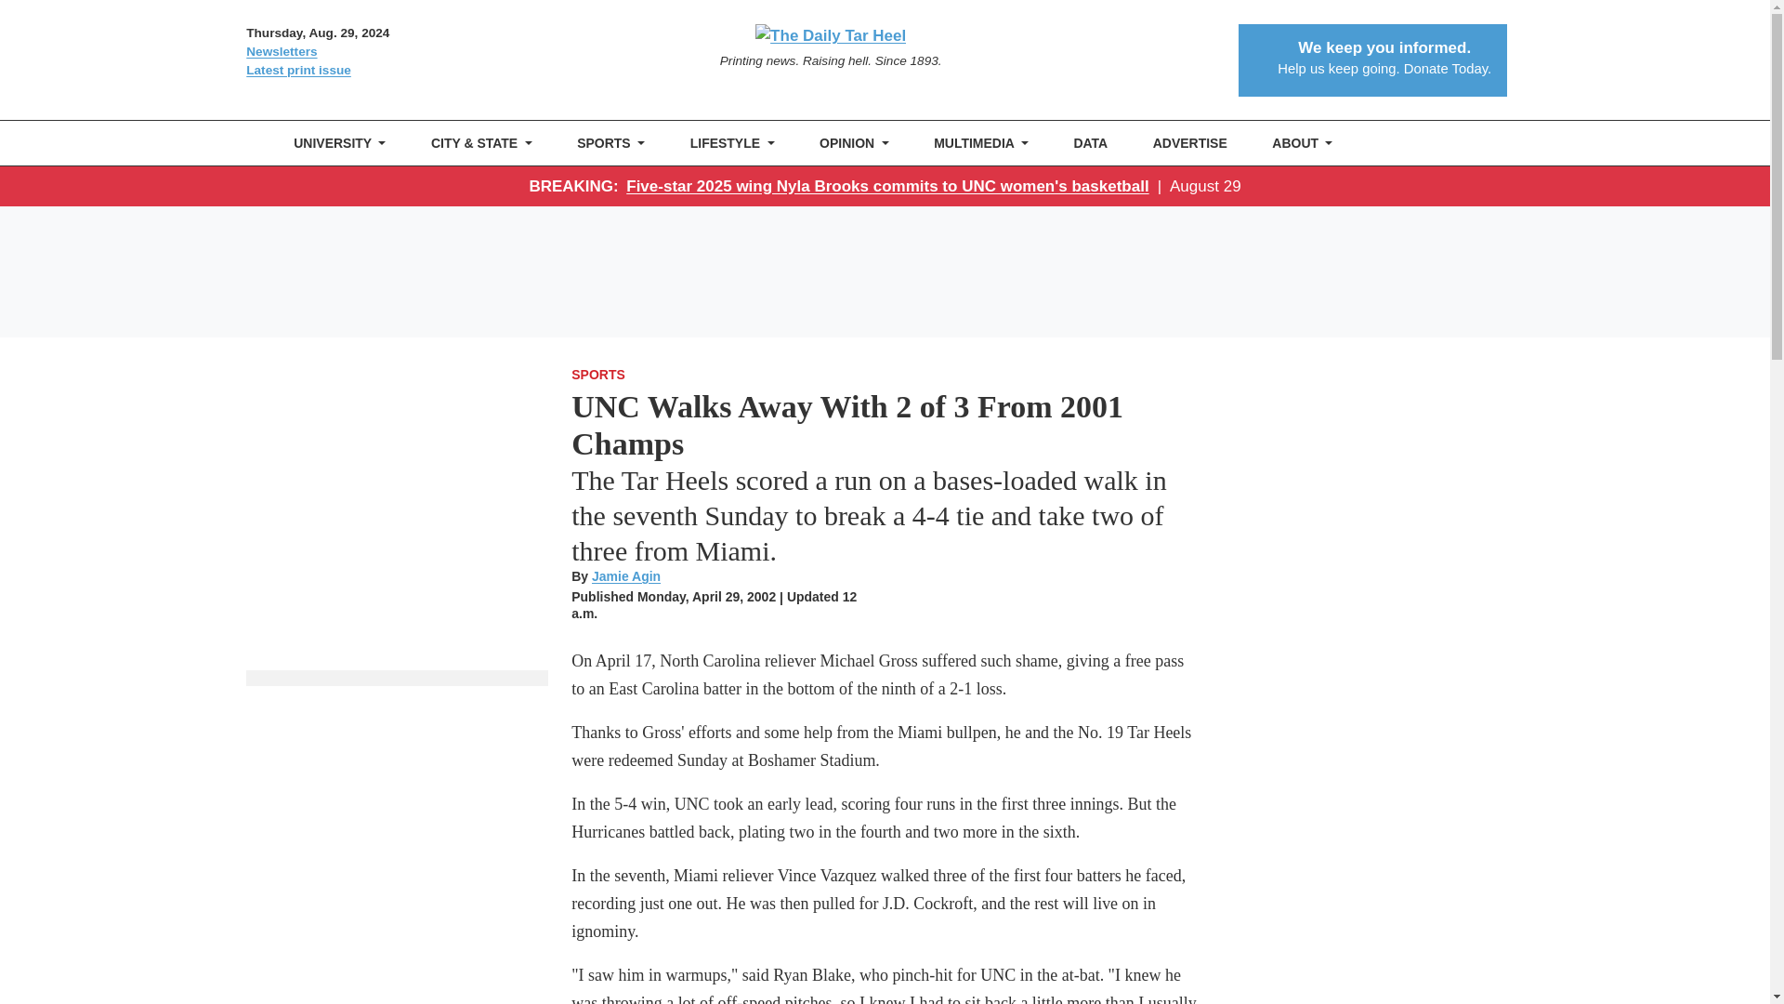  Describe the element at coordinates (1189, 143) in the screenshot. I see `Advertise` at that location.